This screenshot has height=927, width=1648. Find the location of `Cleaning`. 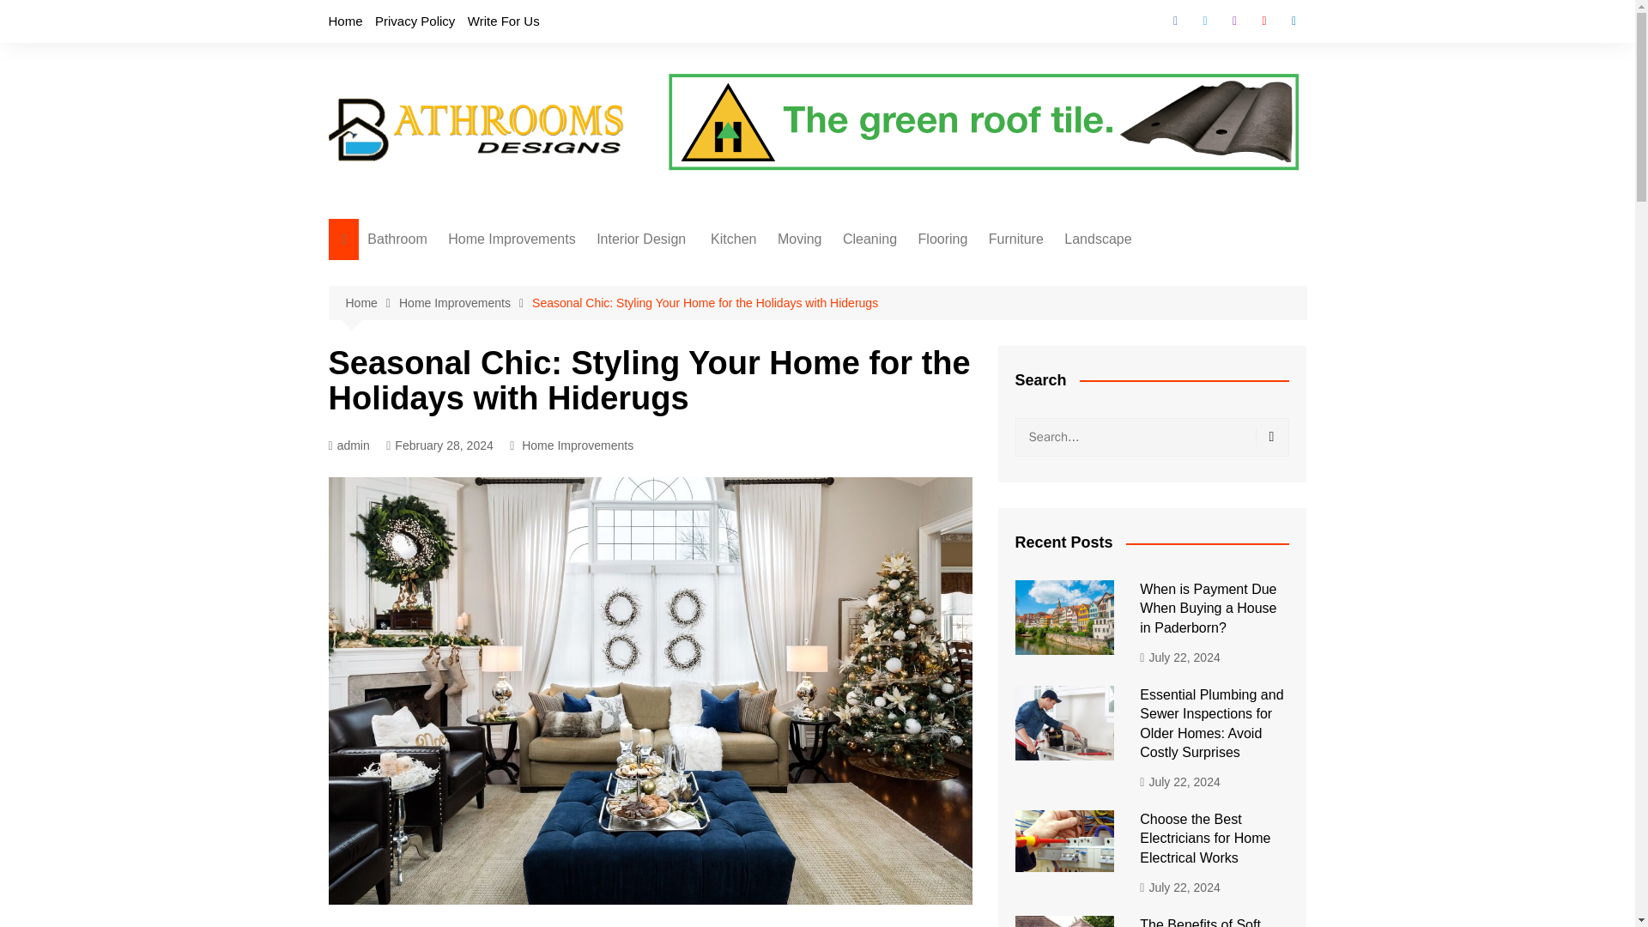

Cleaning is located at coordinates (869, 239).